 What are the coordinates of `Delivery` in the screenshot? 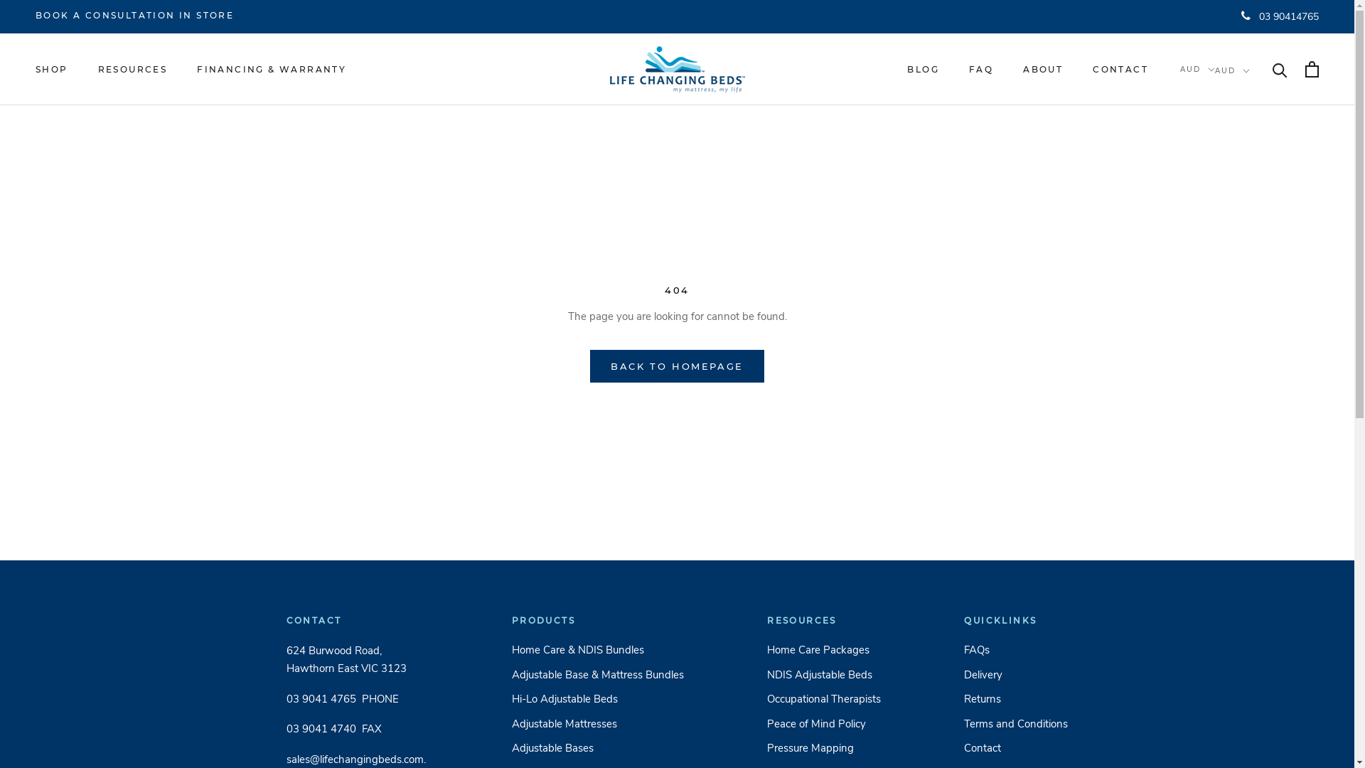 It's located at (1016, 676).